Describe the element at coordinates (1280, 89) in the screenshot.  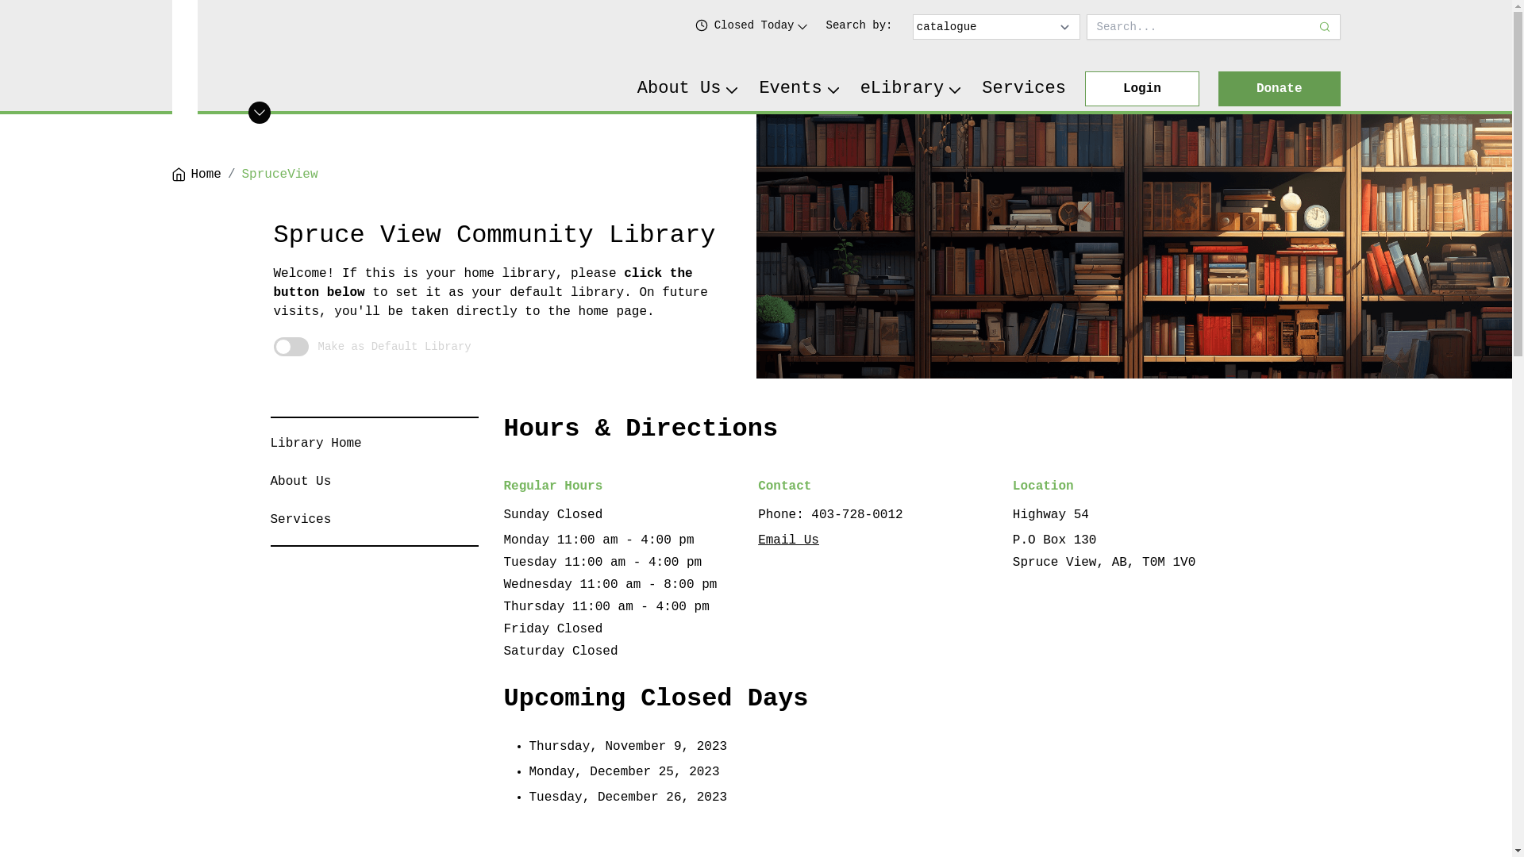
I see `Donate` at that location.